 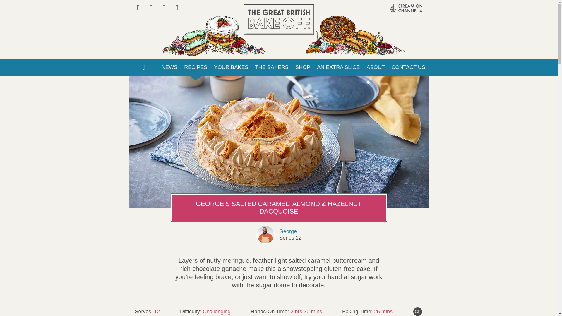 I want to click on George, so click(x=288, y=231).